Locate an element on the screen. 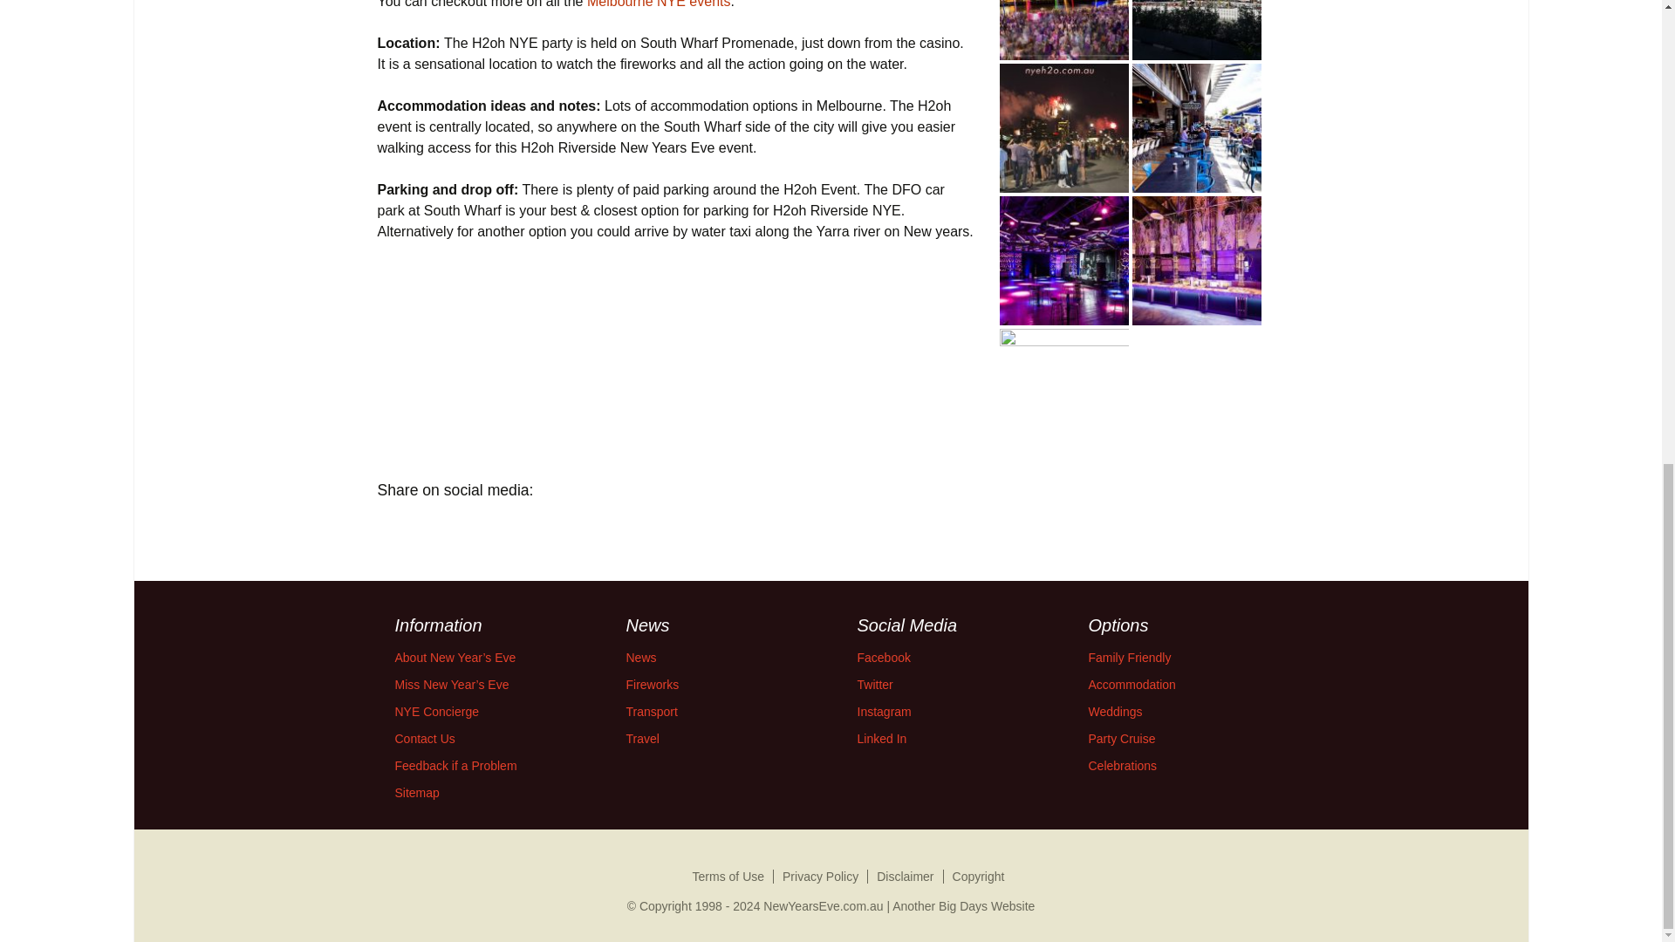 The width and height of the screenshot is (1675, 942). Share on Linkedin is located at coordinates (493, 530).